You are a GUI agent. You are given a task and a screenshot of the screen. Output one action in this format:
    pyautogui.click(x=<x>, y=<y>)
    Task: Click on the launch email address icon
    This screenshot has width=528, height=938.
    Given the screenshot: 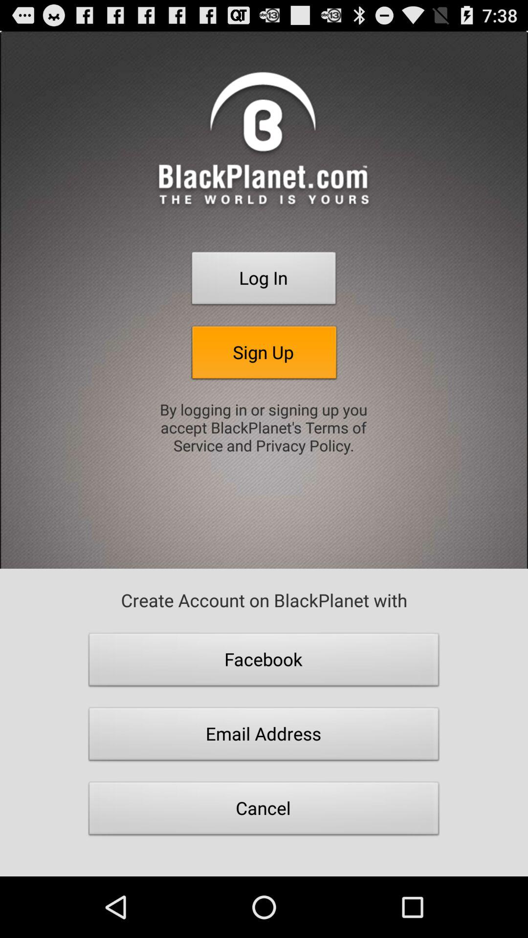 What is the action you would take?
    pyautogui.click(x=264, y=737)
    